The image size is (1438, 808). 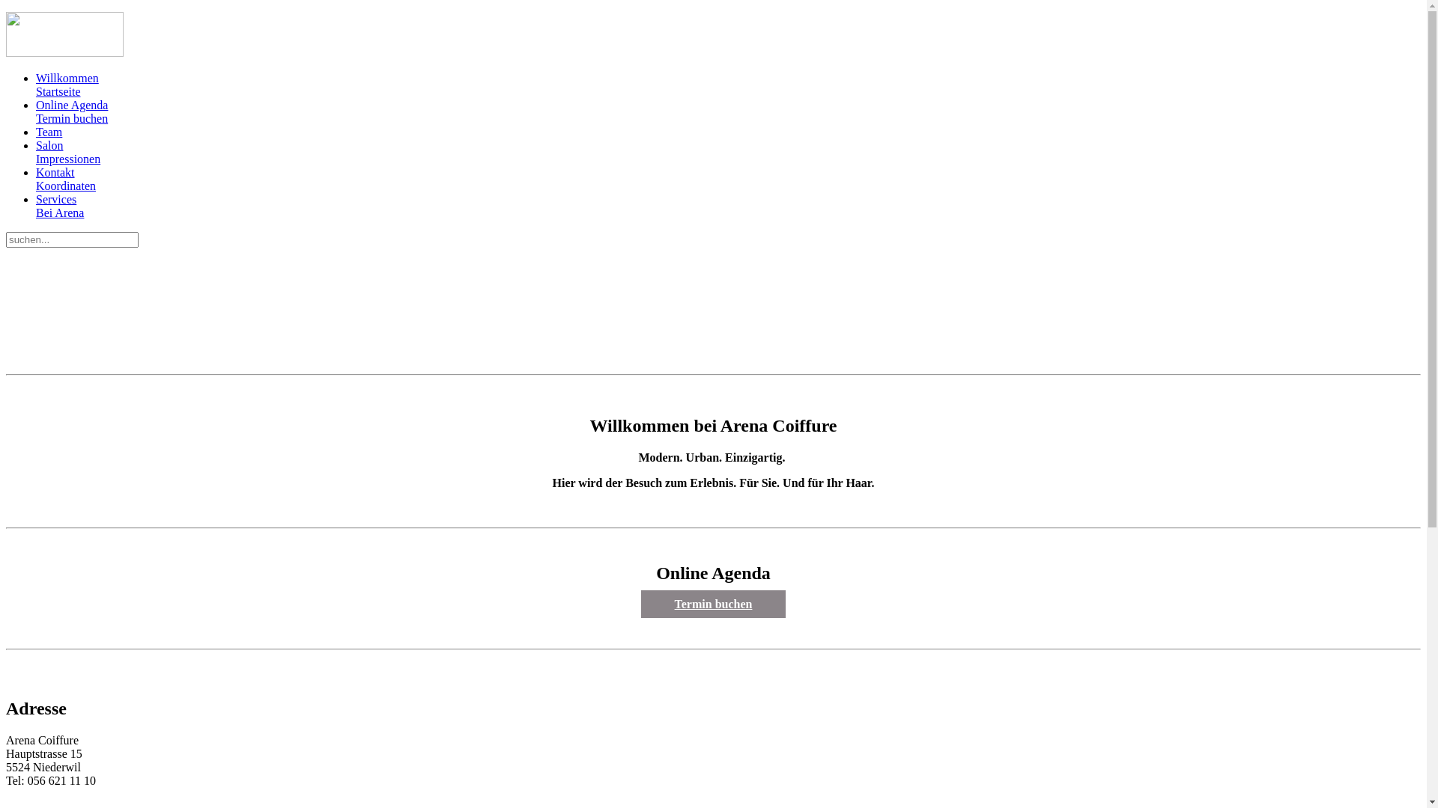 I want to click on Team, so click(x=728, y=132).